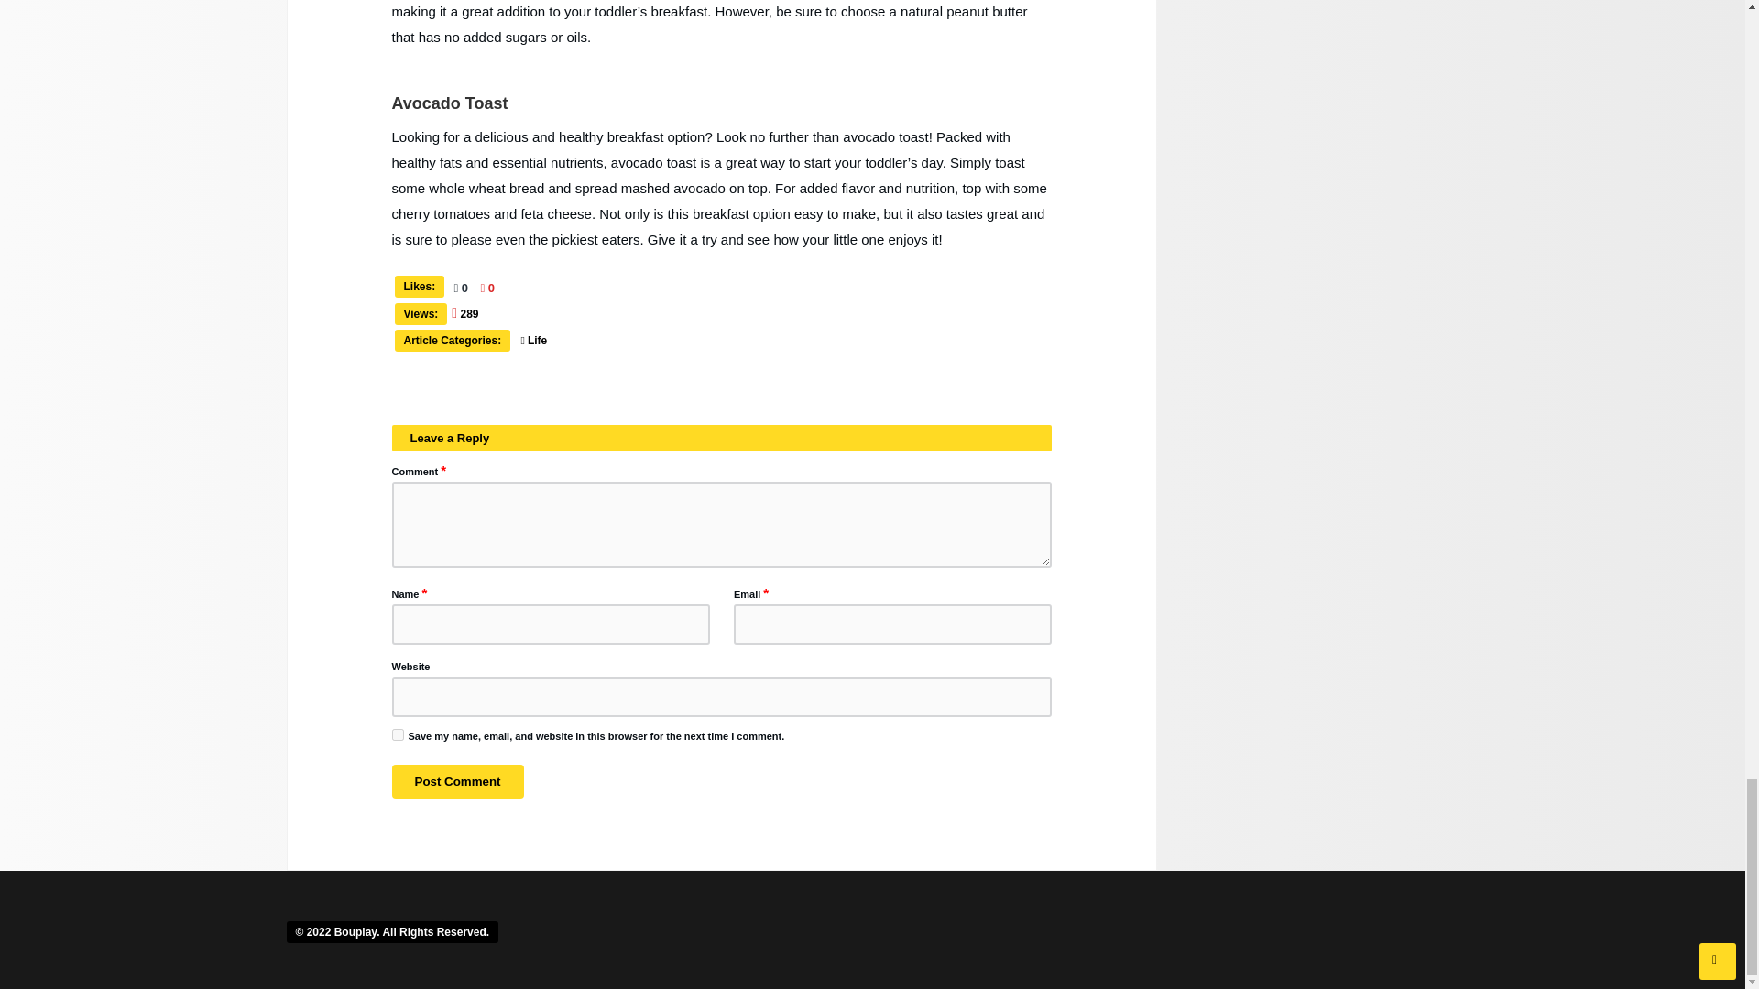 This screenshot has height=989, width=1759. Describe the element at coordinates (540, 341) in the screenshot. I see `Life` at that location.